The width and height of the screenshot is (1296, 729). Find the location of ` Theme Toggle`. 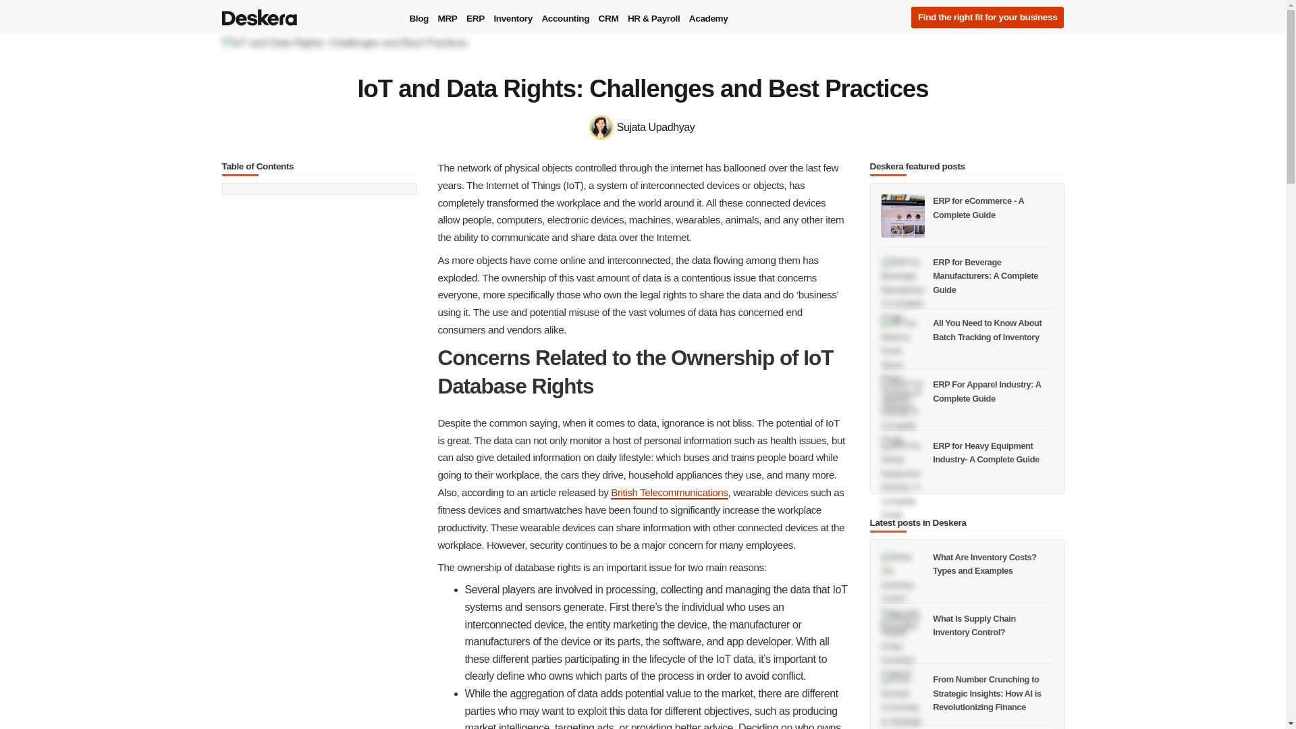

 Theme Toggle is located at coordinates (876, 18).